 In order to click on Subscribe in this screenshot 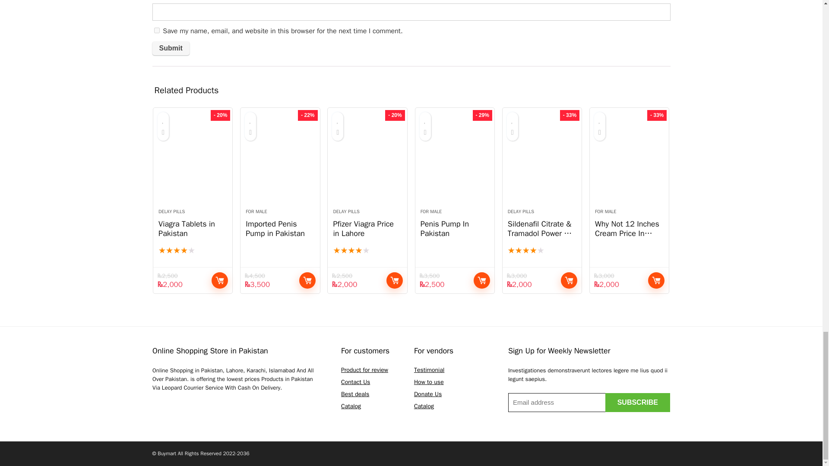, I will do `click(637, 402)`.